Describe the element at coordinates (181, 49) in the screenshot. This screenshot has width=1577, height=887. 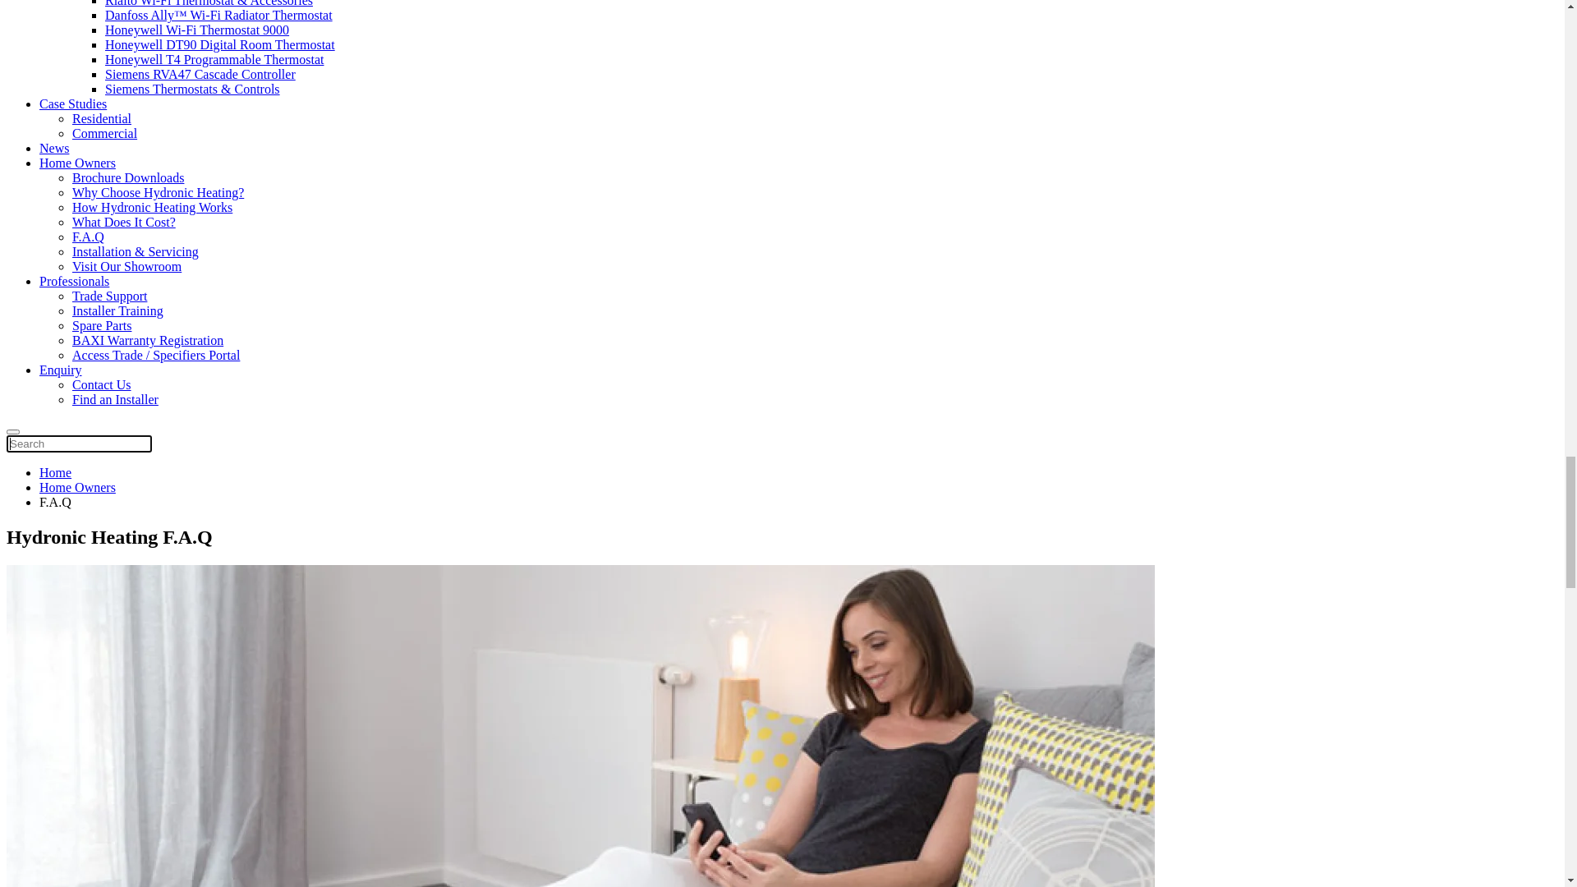
I see `Trade / Specifiers Portal` at that location.